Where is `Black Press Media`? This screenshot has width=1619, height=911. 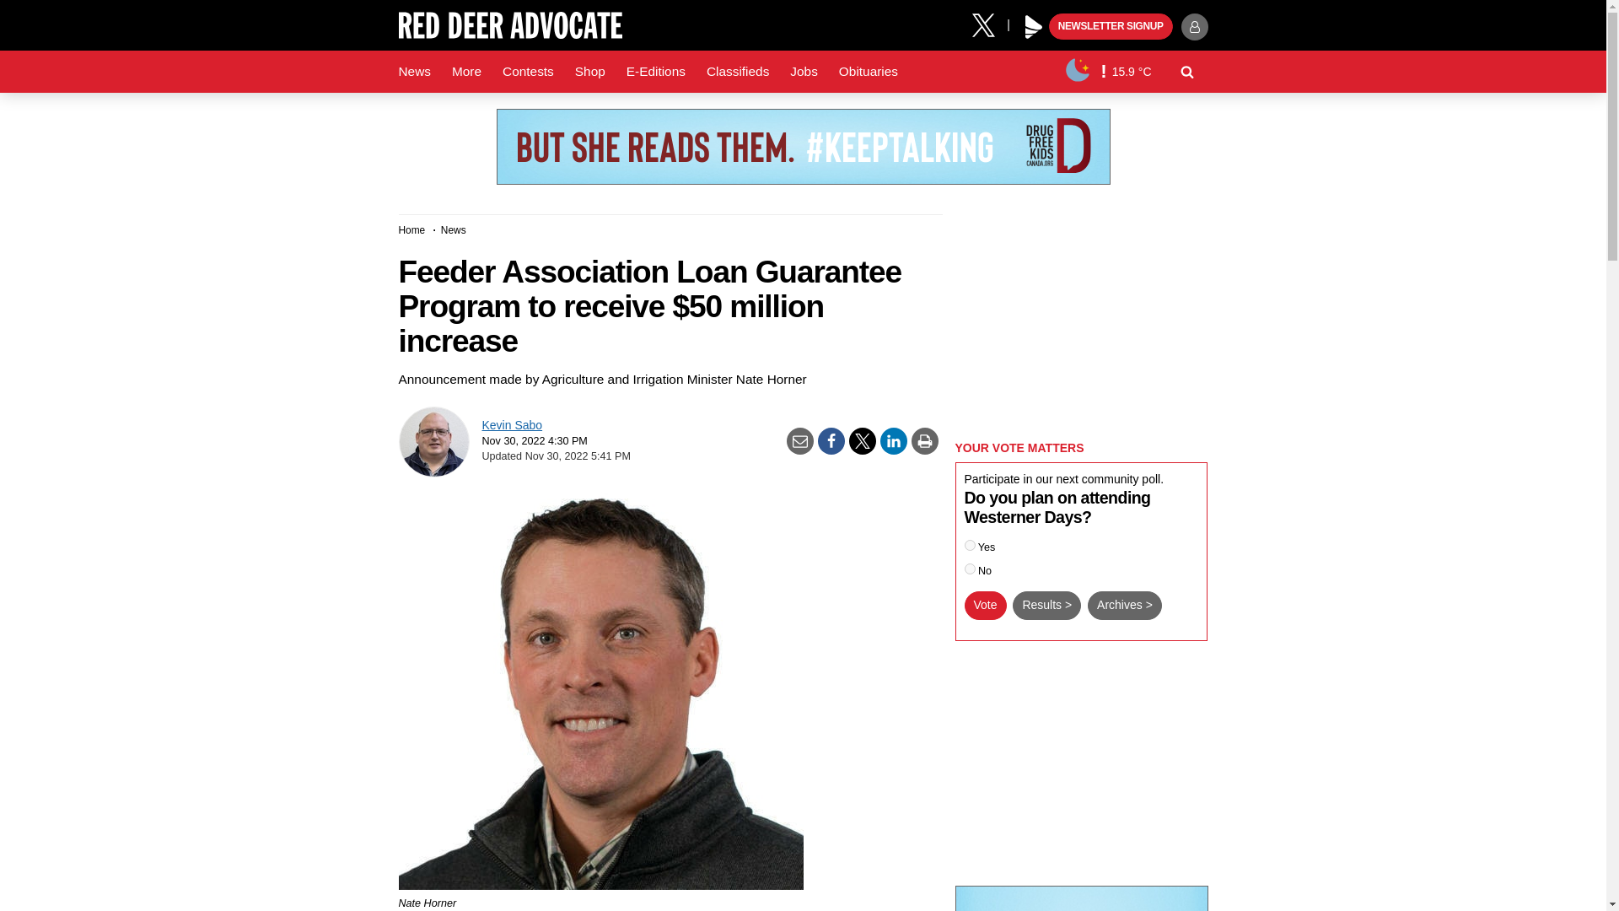
Black Press Media is located at coordinates (1034, 27).